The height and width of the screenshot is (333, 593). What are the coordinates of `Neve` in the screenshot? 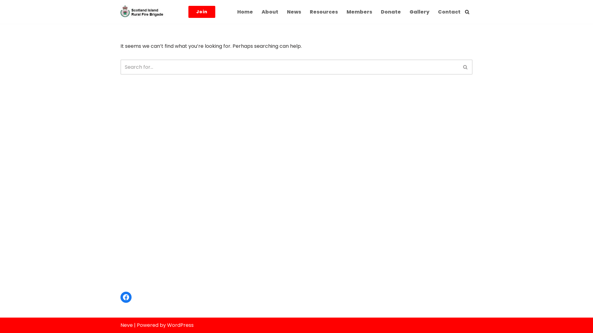 It's located at (127, 325).